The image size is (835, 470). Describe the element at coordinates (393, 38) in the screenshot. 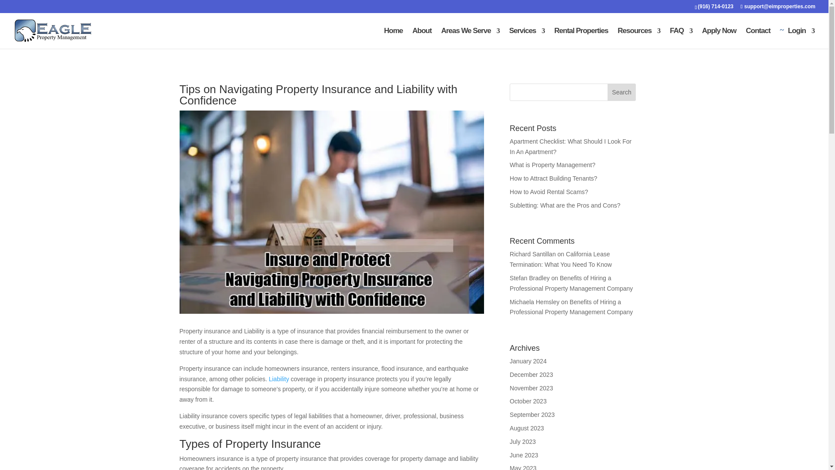

I see `Home` at that location.